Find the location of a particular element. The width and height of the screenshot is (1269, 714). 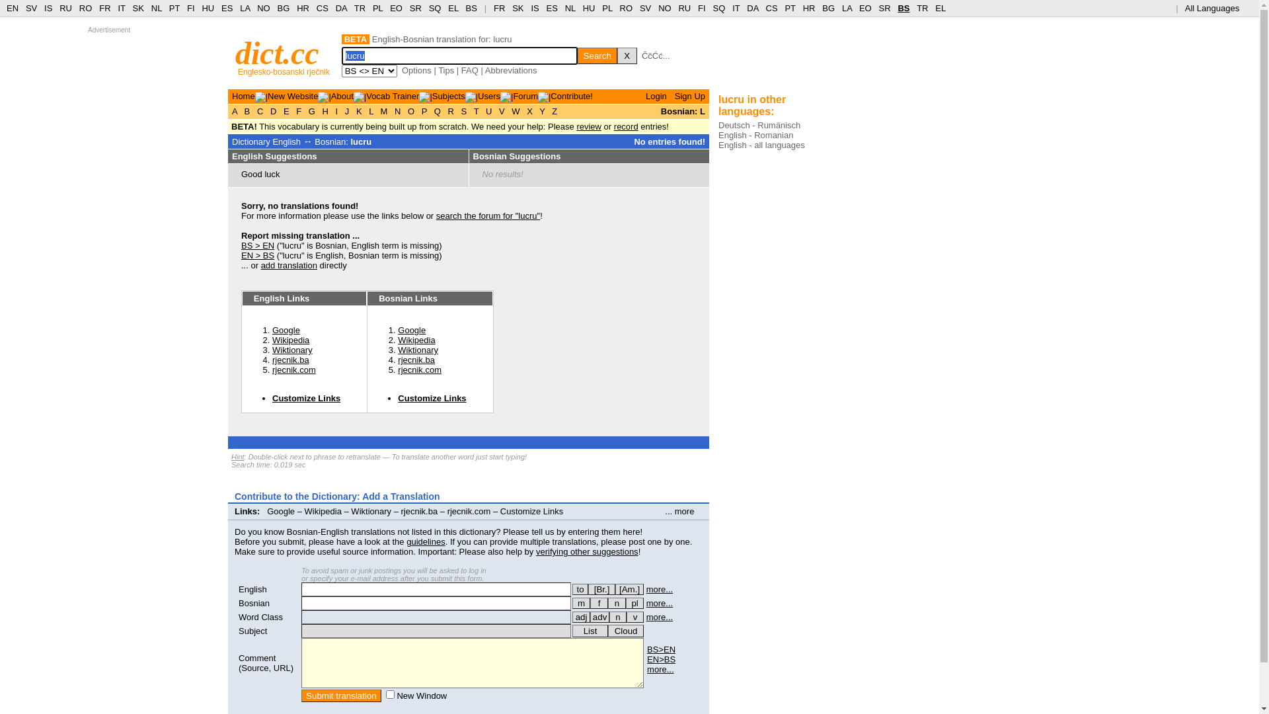

LA is located at coordinates (245, 8).